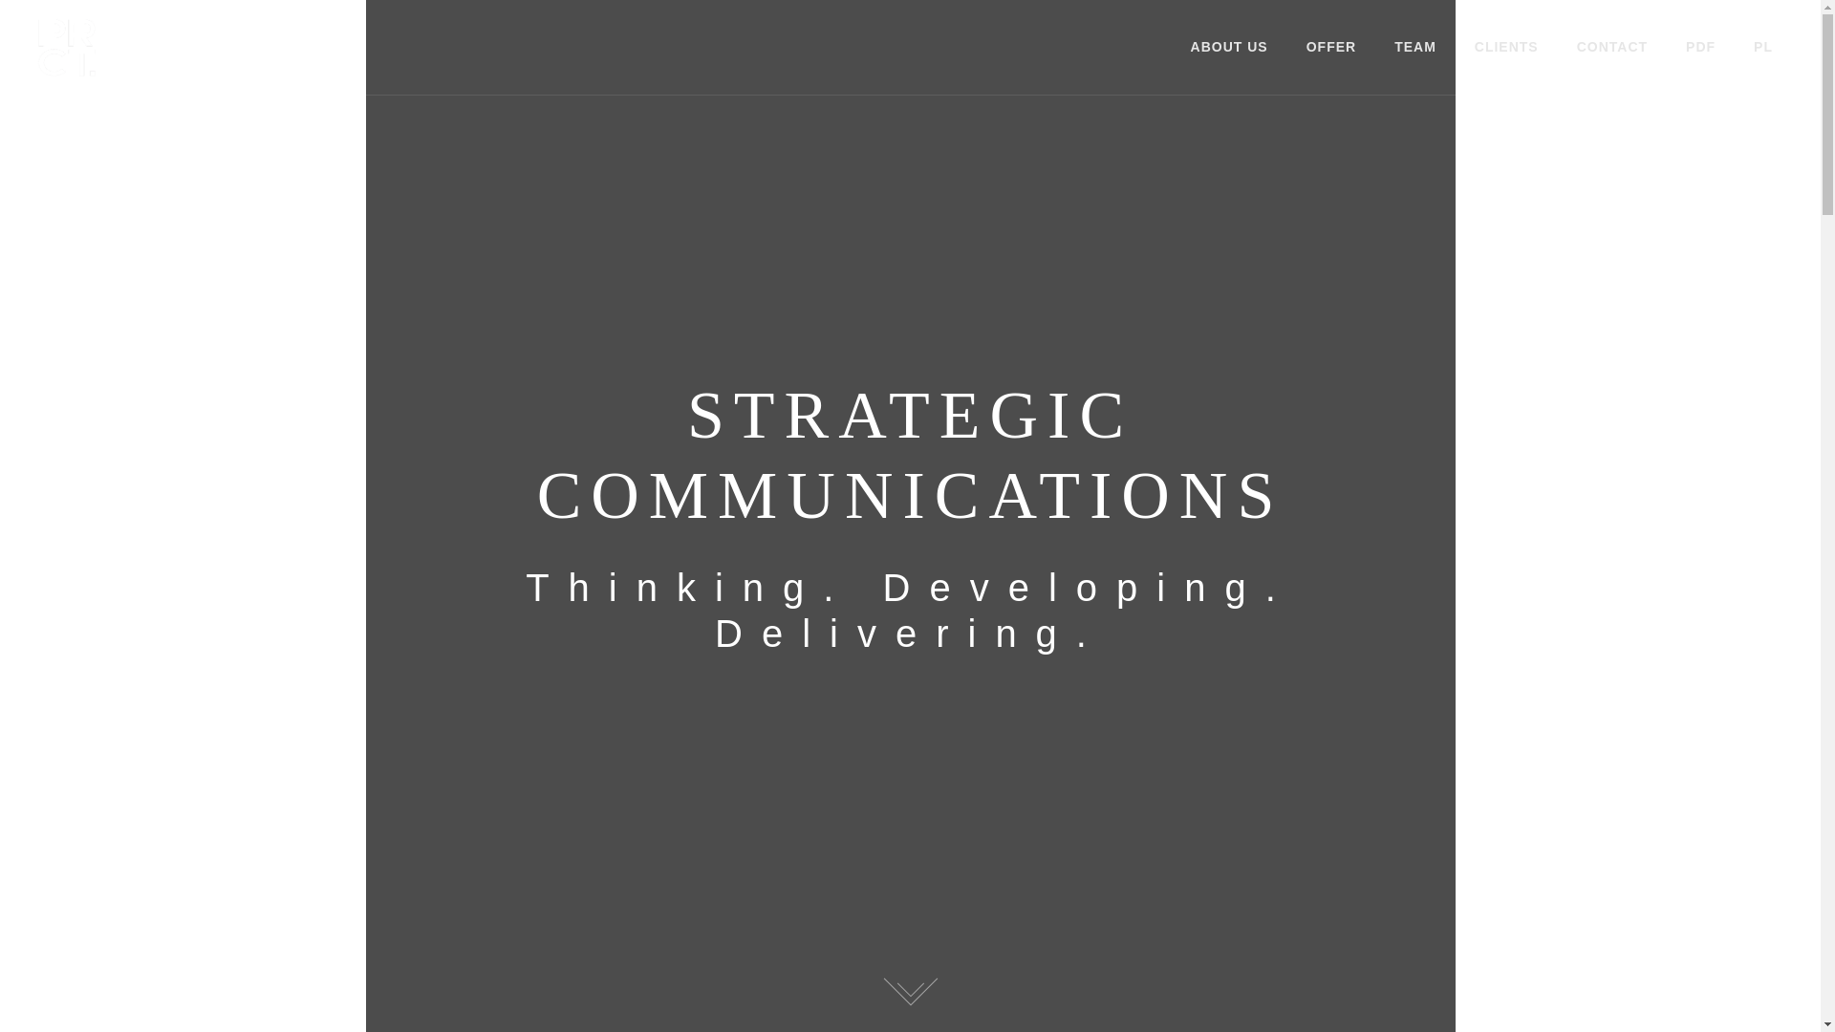  I want to click on TEAM, so click(1415, 46).